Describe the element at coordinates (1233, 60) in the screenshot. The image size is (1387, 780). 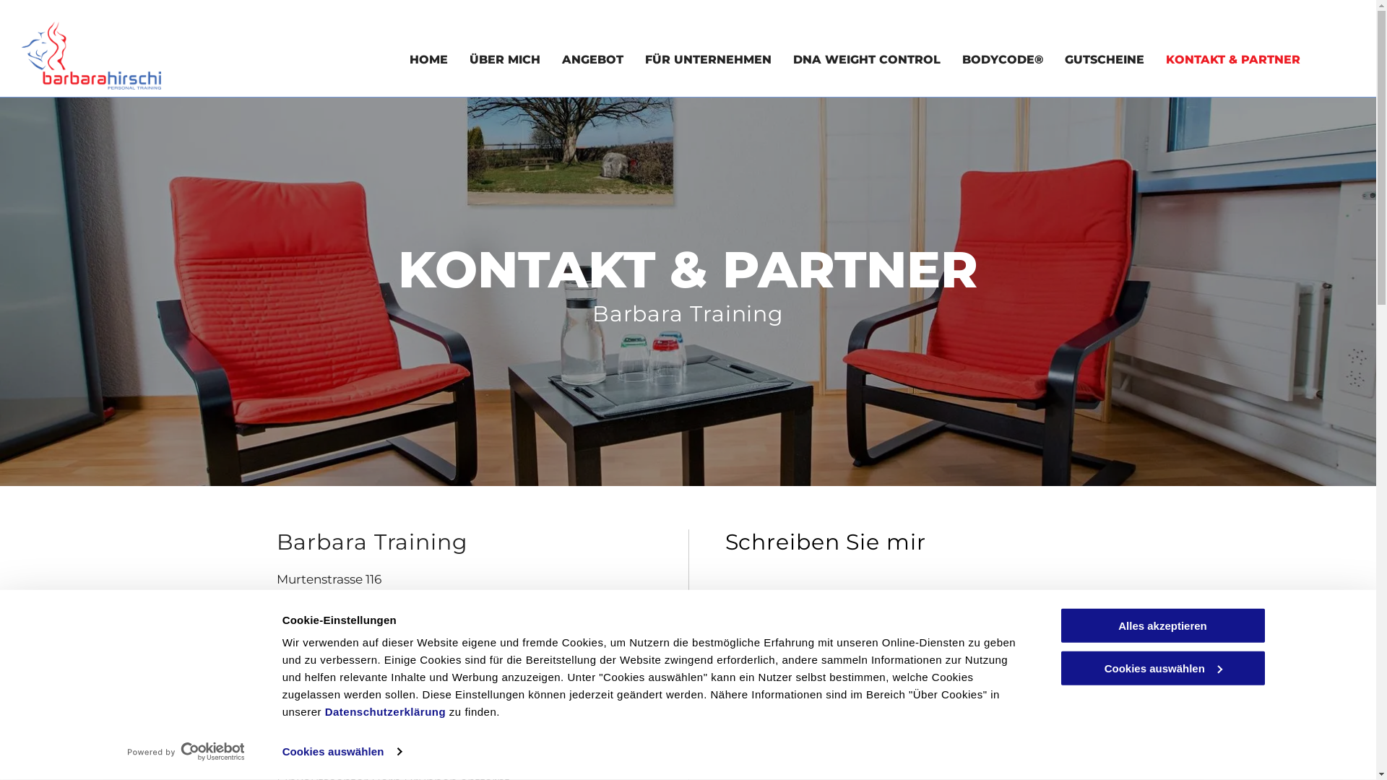
I see `KONTAKT & PARTNER` at that location.